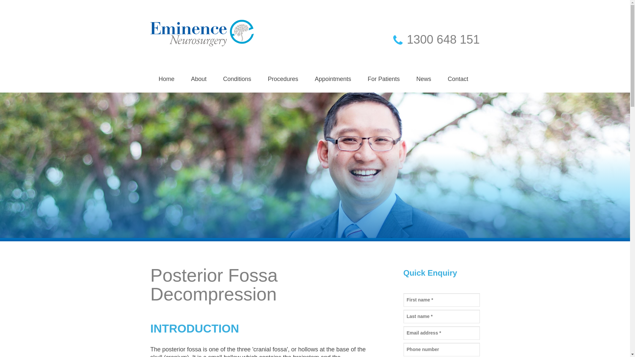 The image size is (635, 357). Describe the element at coordinates (224, 102) in the screenshot. I see `Our Practice` at that location.